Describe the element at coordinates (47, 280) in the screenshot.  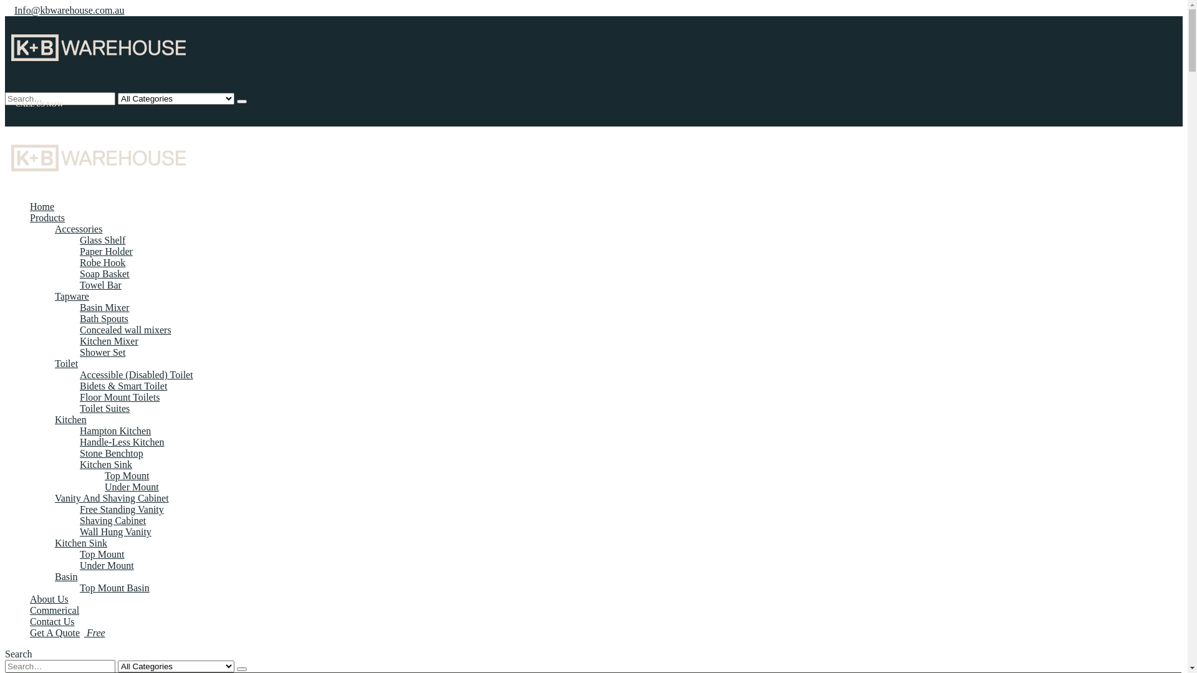
I see `Products` at that location.